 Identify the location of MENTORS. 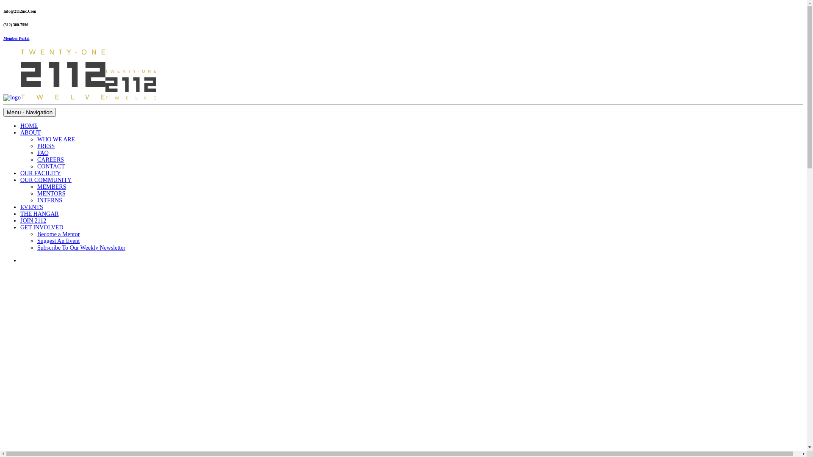
(52, 194).